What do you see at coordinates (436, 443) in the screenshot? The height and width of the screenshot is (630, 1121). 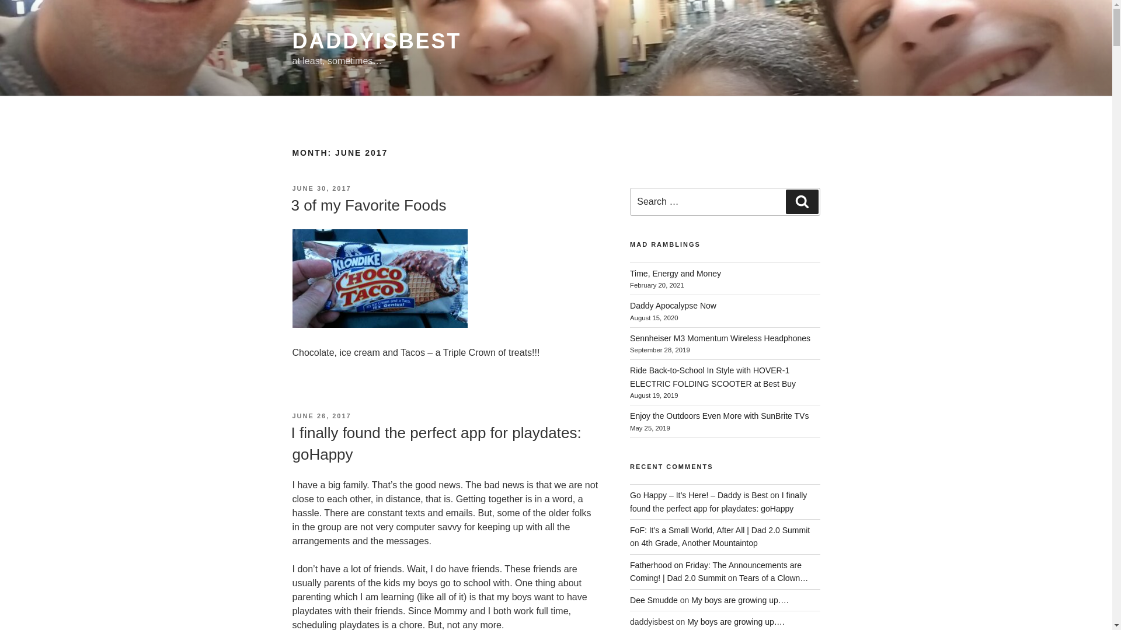 I see `I finally found the perfect app for playdates: goHappy` at bounding box center [436, 443].